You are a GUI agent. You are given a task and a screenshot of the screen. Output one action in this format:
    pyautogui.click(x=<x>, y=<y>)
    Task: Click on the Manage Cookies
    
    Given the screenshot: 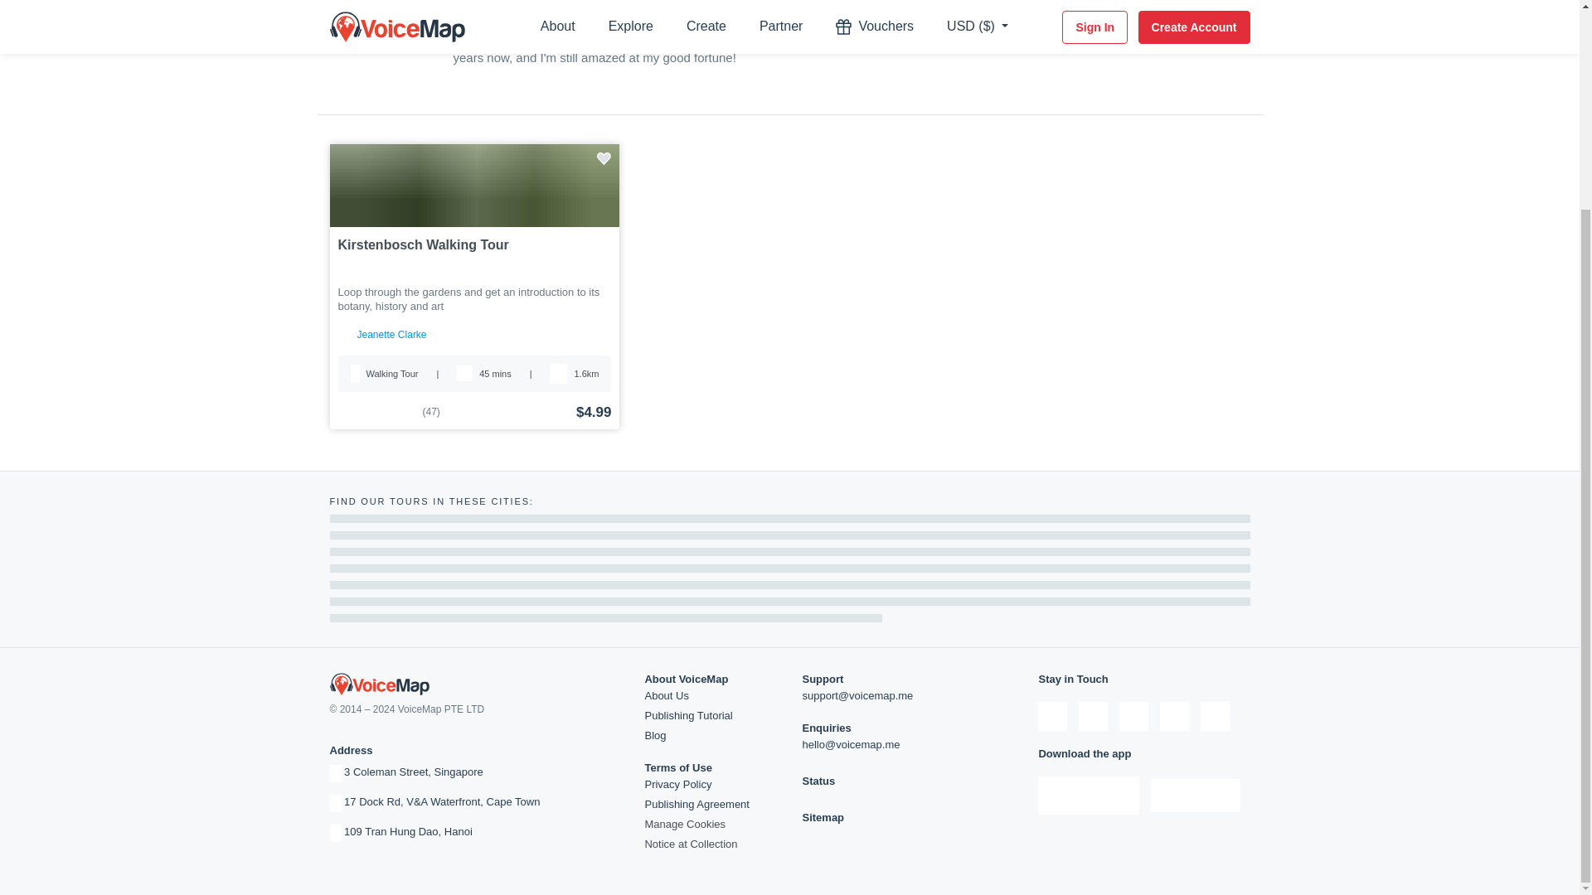 What is the action you would take?
    pyautogui.click(x=685, y=824)
    